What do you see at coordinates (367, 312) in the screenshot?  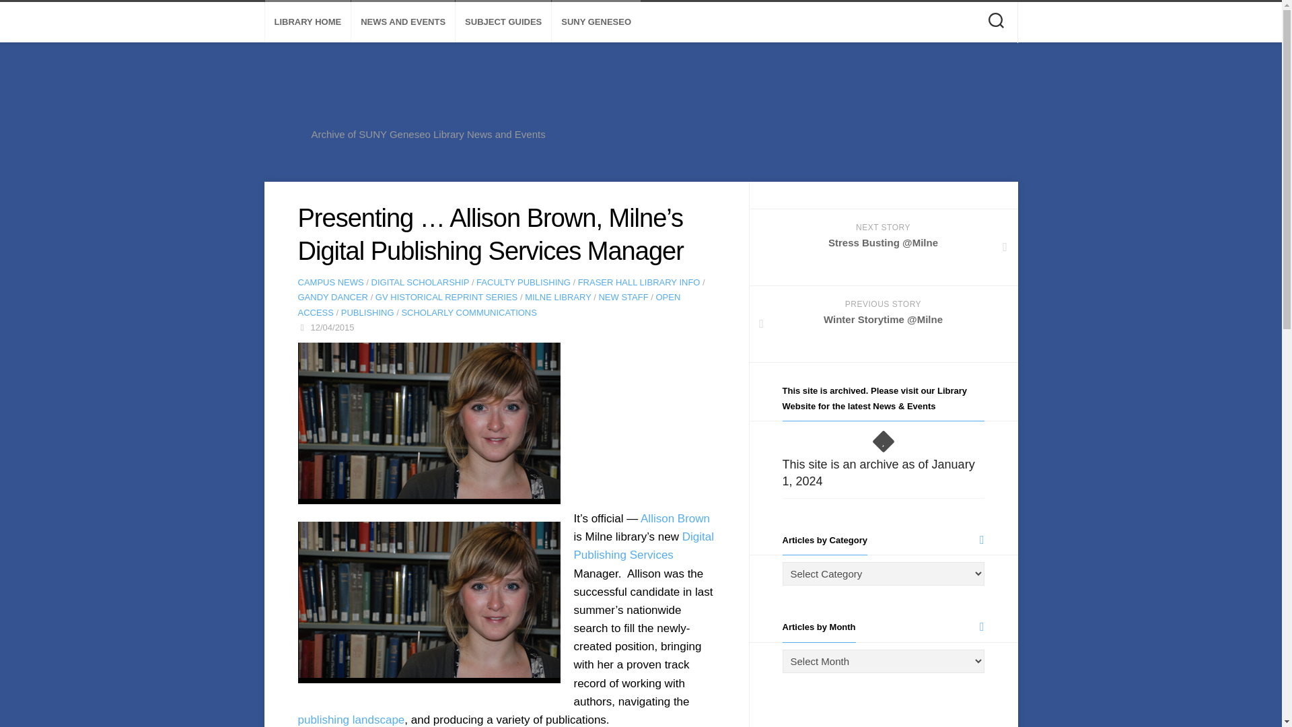 I see `PUBLISHING` at bounding box center [367, 312].